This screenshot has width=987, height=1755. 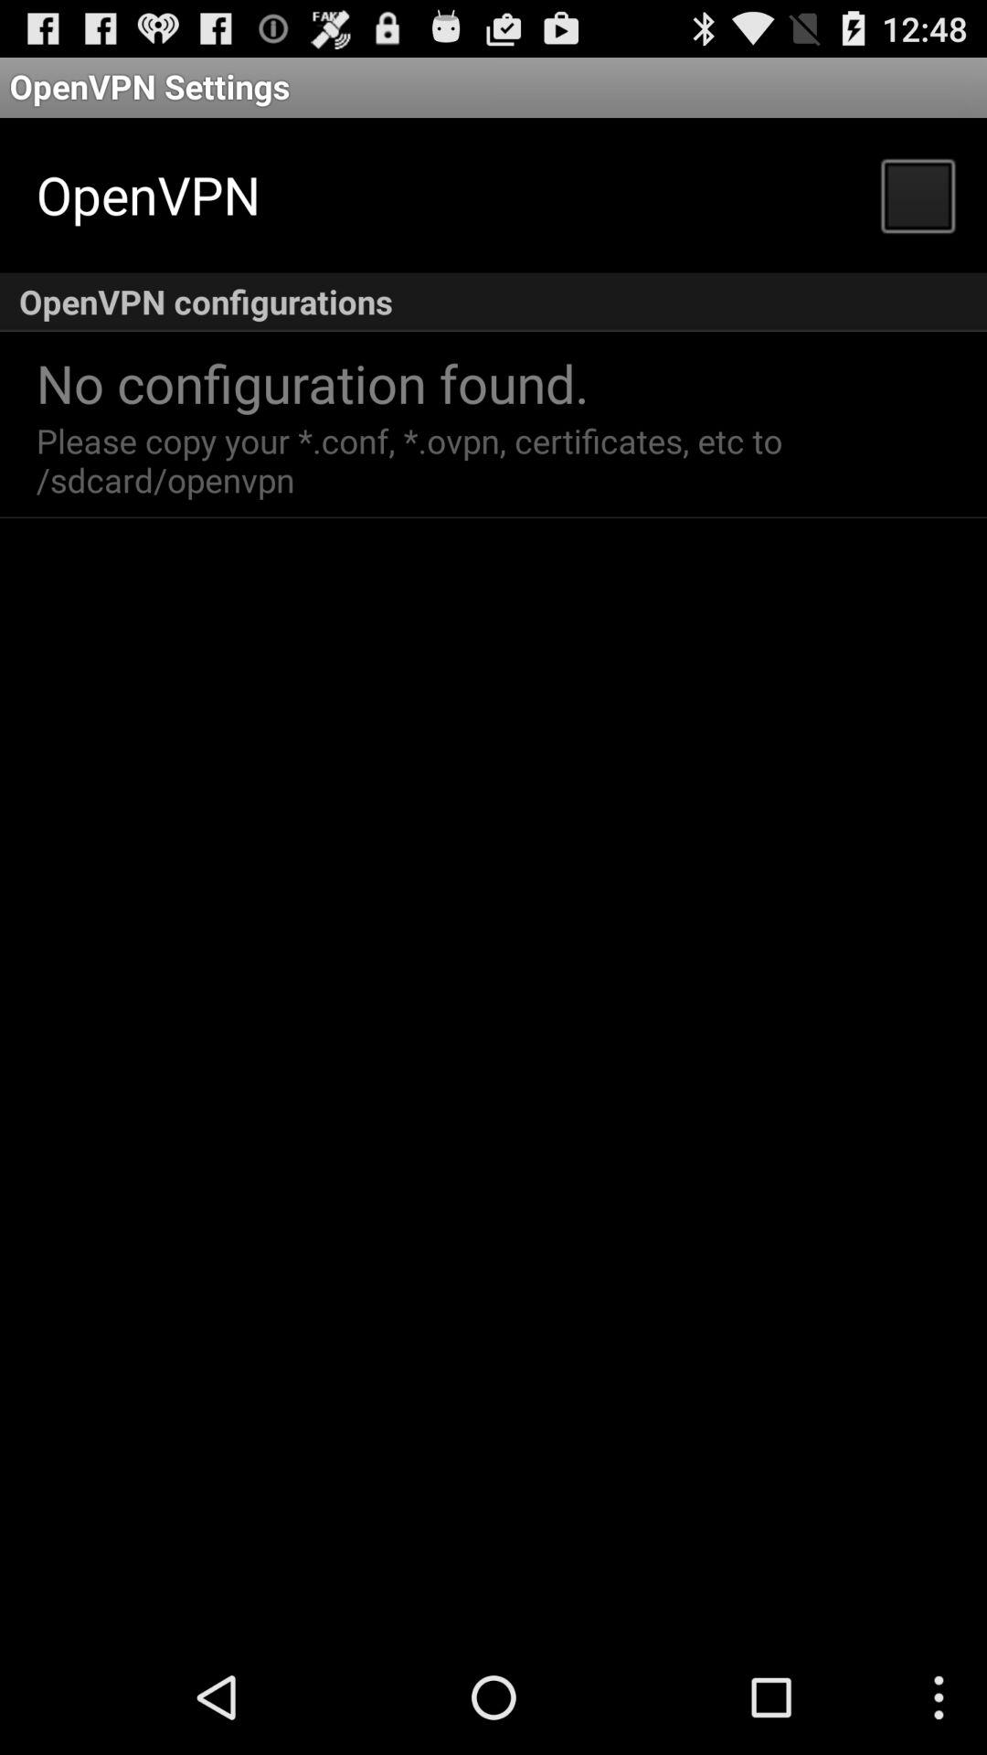 I want to click on launch checkbox at the top right corner, so click(x=917, y=194).